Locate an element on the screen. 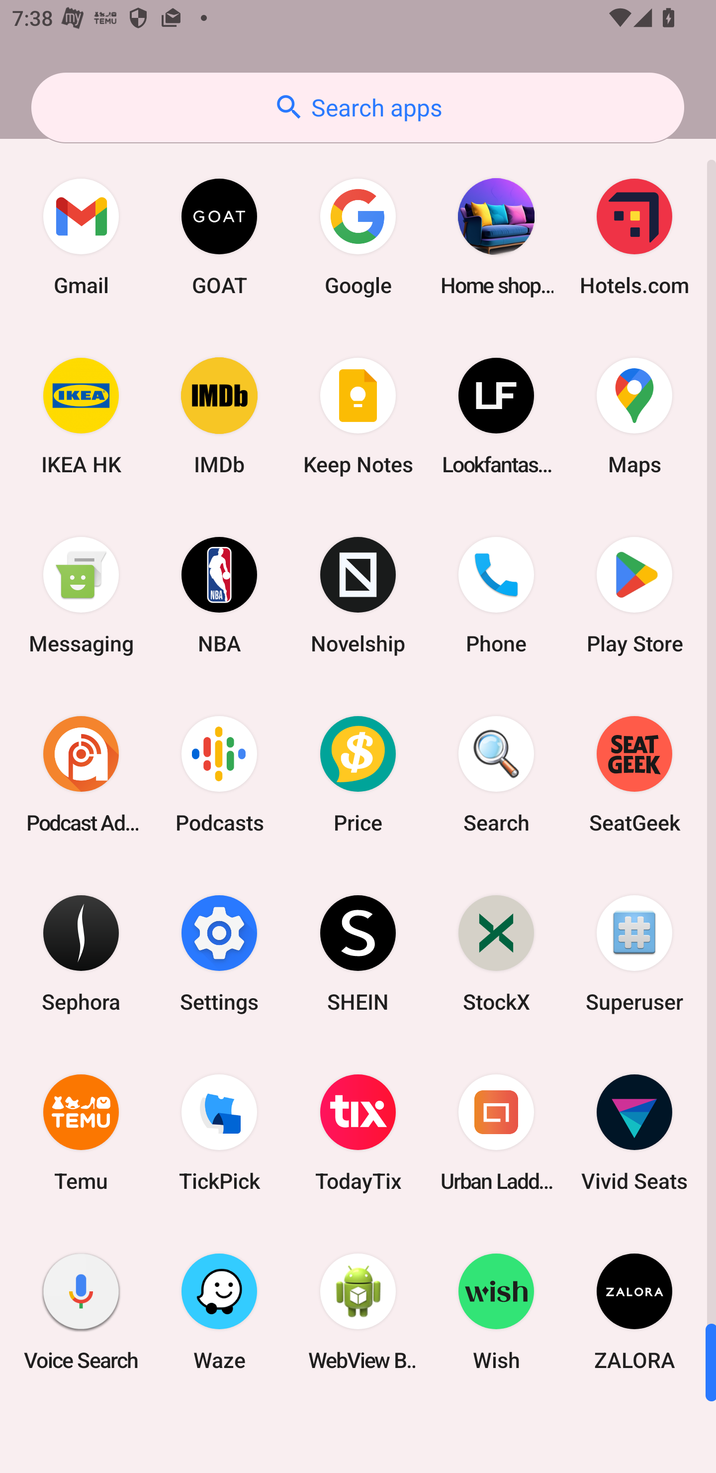 The image size is (716, 1473). IMDb is located at coordinates (219, 416).